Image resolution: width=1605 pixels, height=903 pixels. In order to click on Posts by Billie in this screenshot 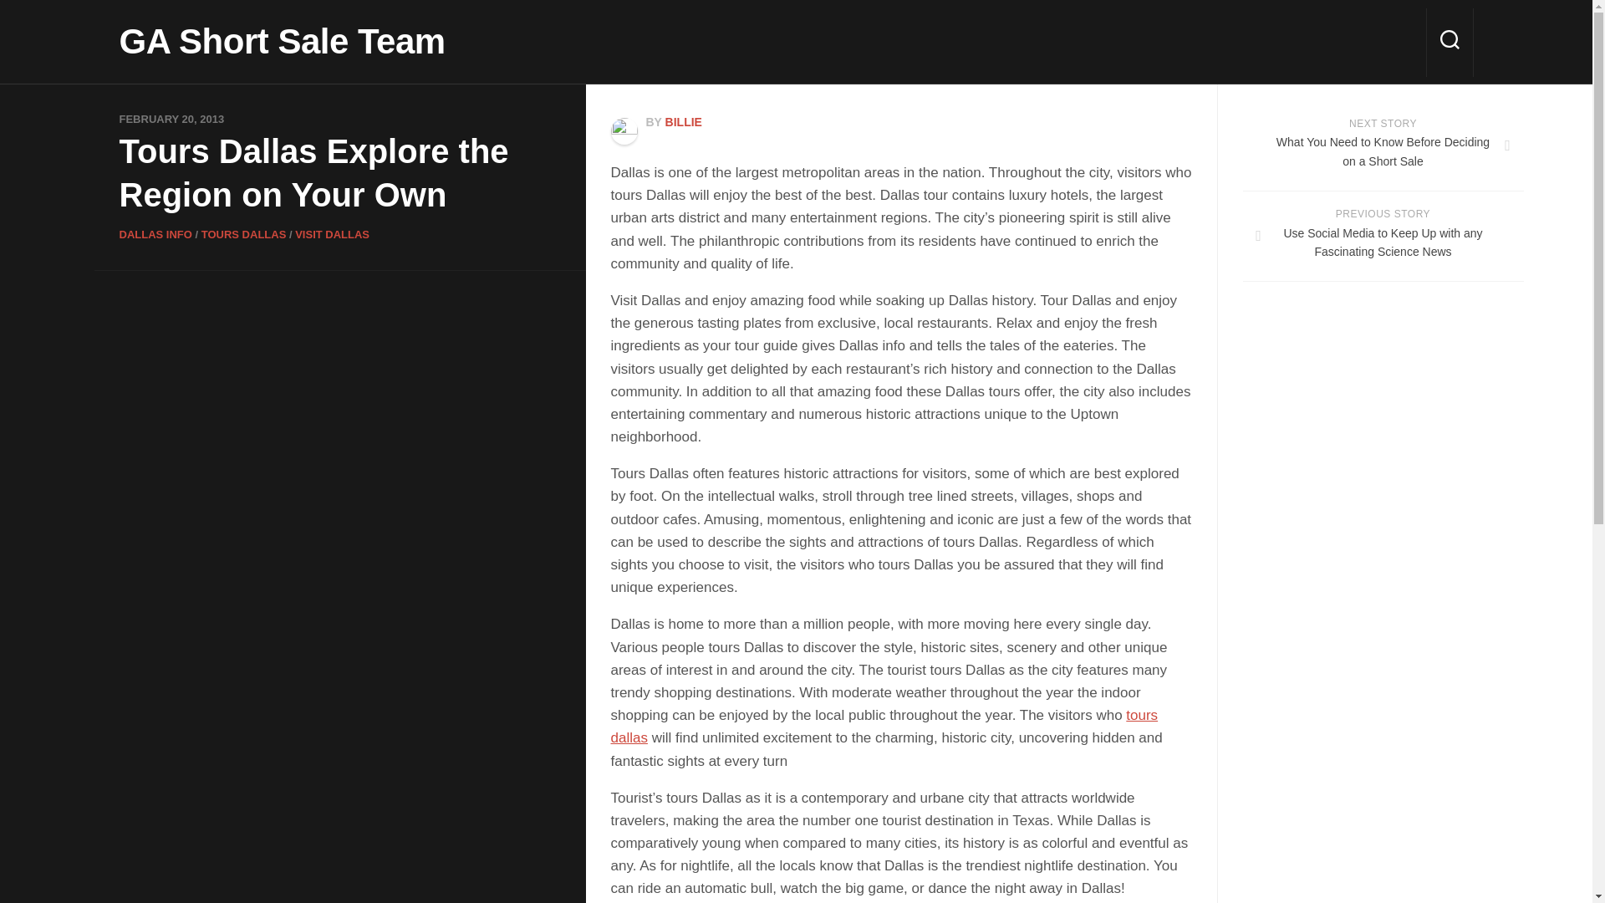, I will do `click(684, 122)`.